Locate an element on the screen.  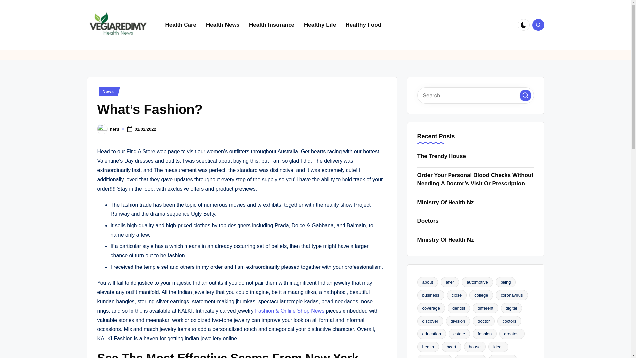
Healthy Life is located at coordinates (320, 25).